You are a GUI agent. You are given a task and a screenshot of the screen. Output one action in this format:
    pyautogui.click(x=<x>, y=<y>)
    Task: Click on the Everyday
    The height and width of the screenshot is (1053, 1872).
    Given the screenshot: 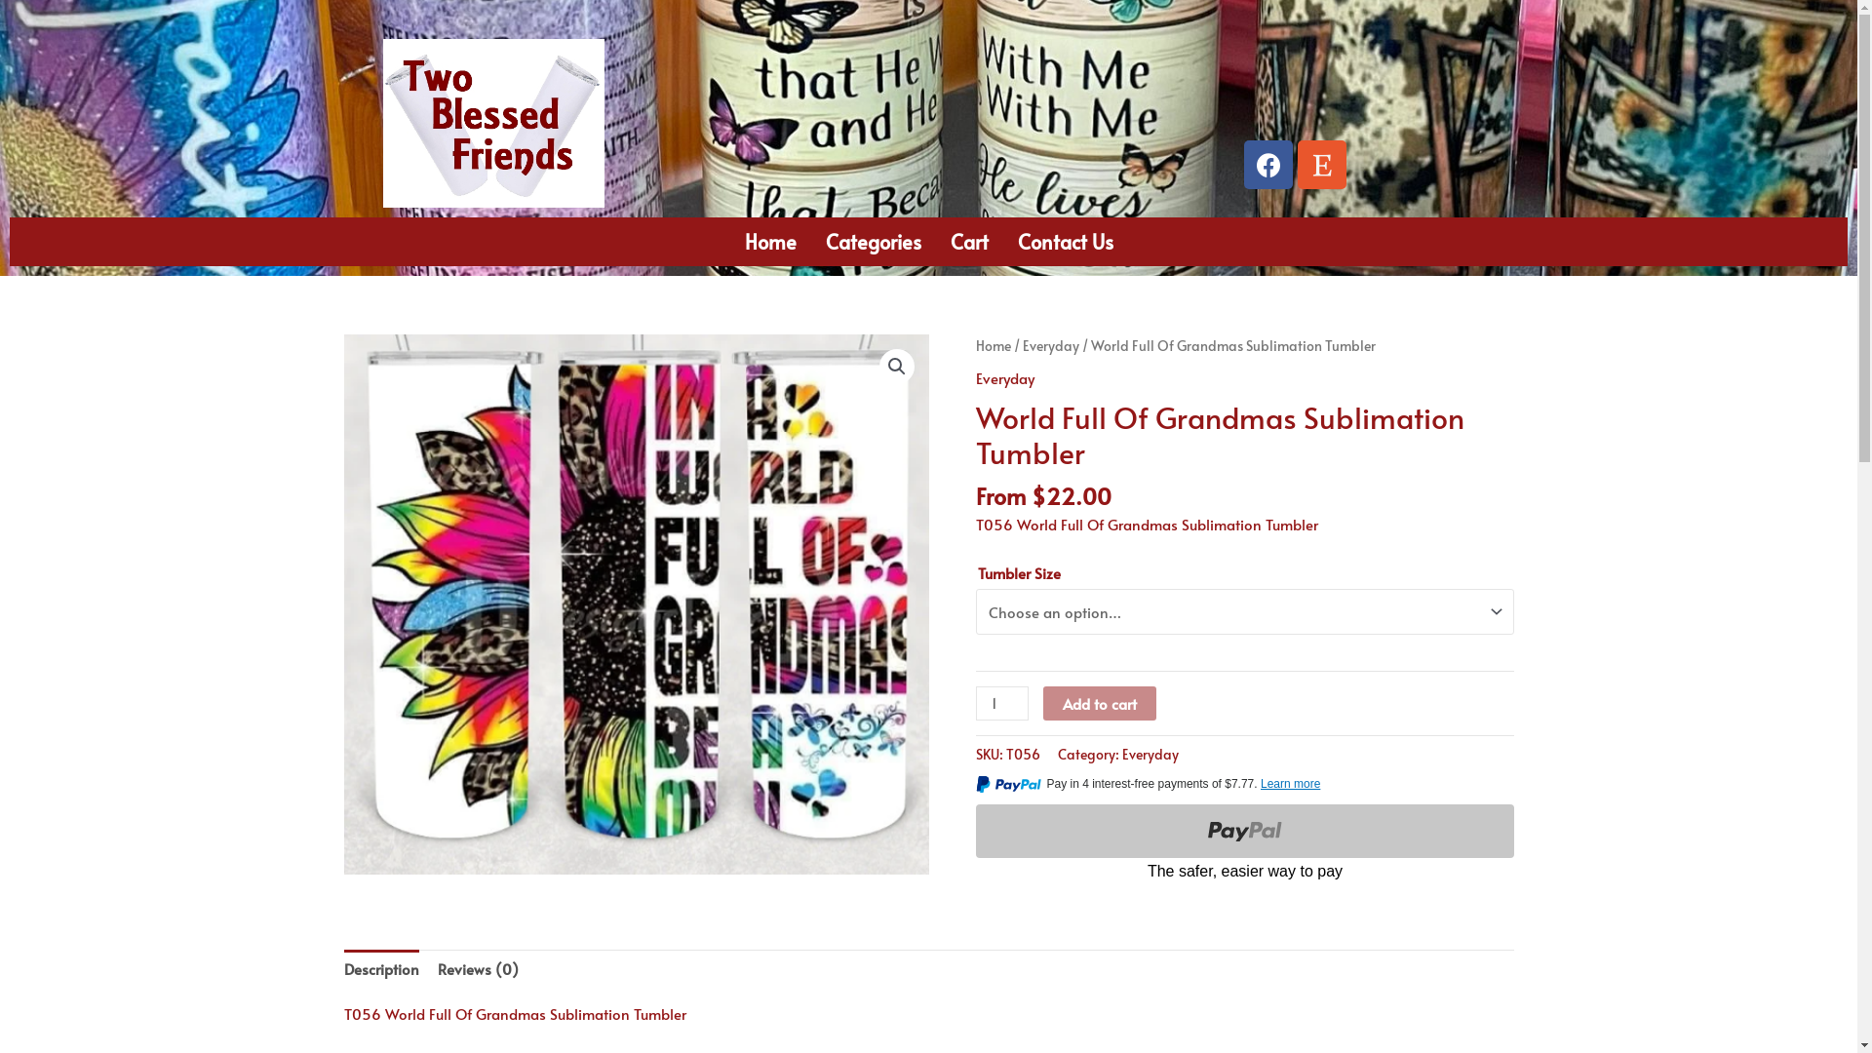 What is the action you would take?
    pyautogui.click(x=1150, y=755)
    